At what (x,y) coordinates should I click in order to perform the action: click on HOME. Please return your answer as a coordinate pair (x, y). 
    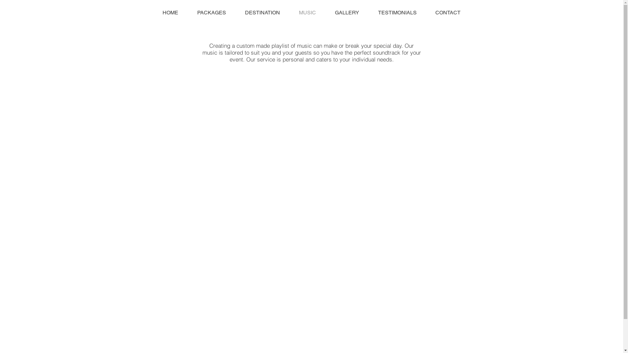
    Looking at the image, I should click on (170, 13).